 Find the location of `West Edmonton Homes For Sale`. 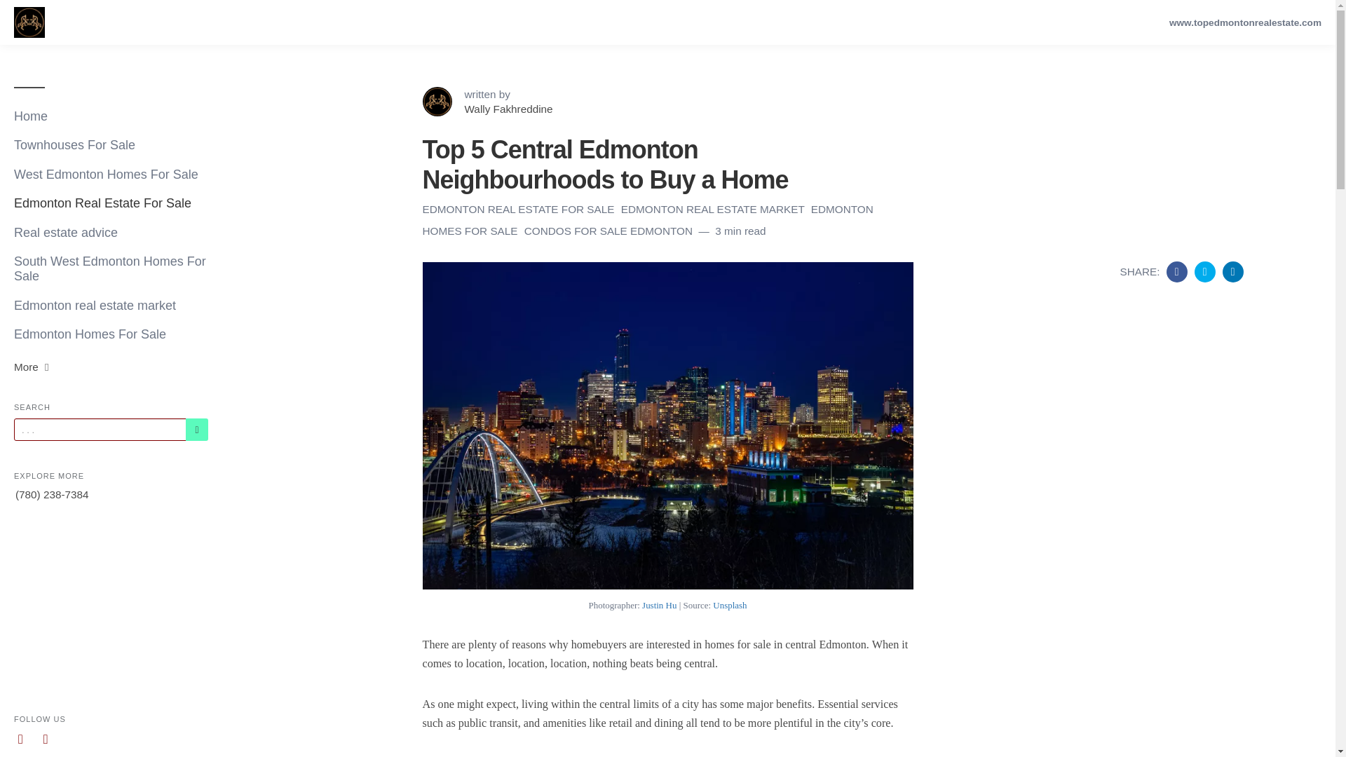

West Edmonton Homes For Sale is located at coordinates (111, 175).